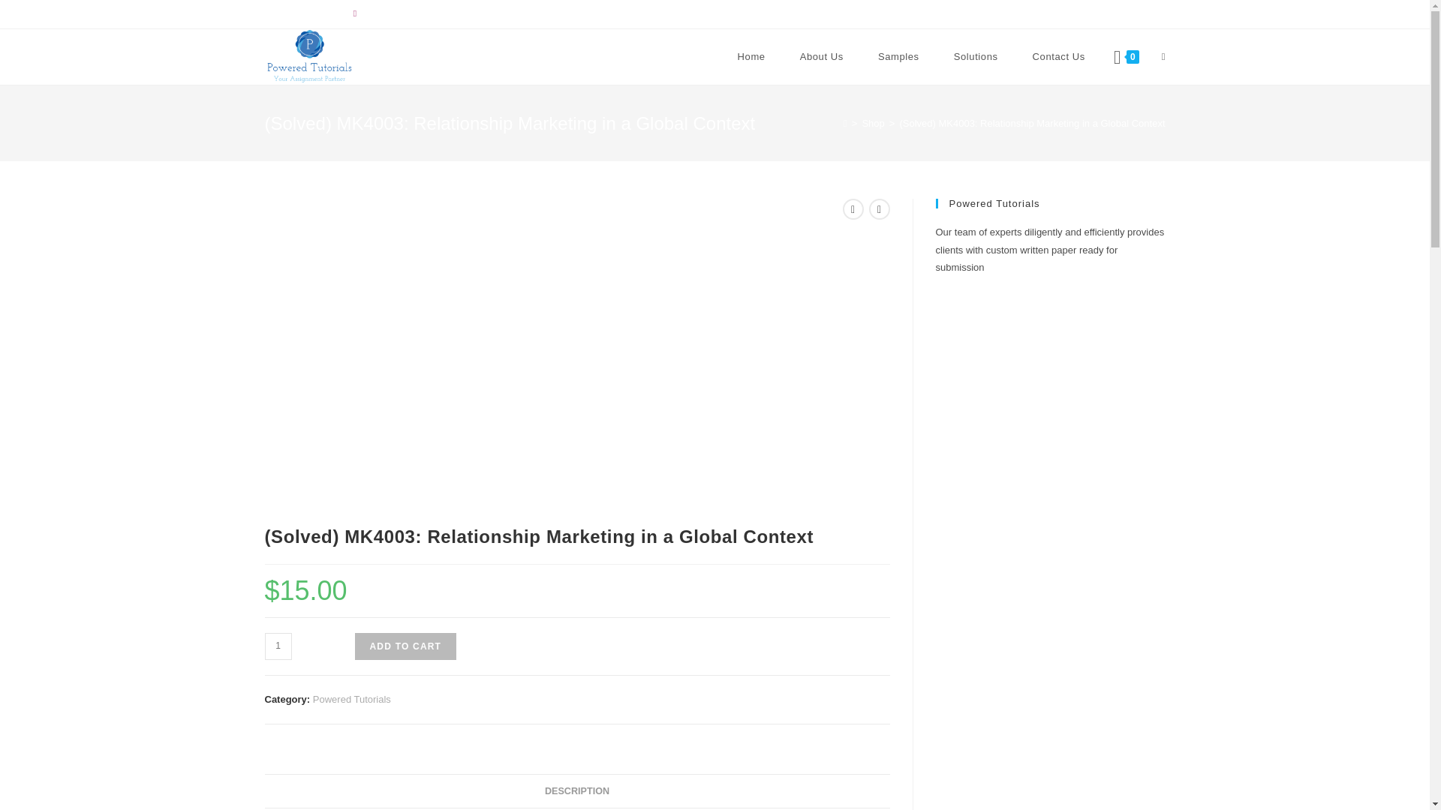 This screenshot has height=810, width=1441. What do you see at coordinates (751, 57) in the screenshot?
I see `Home` at bounding box center [751, 57].